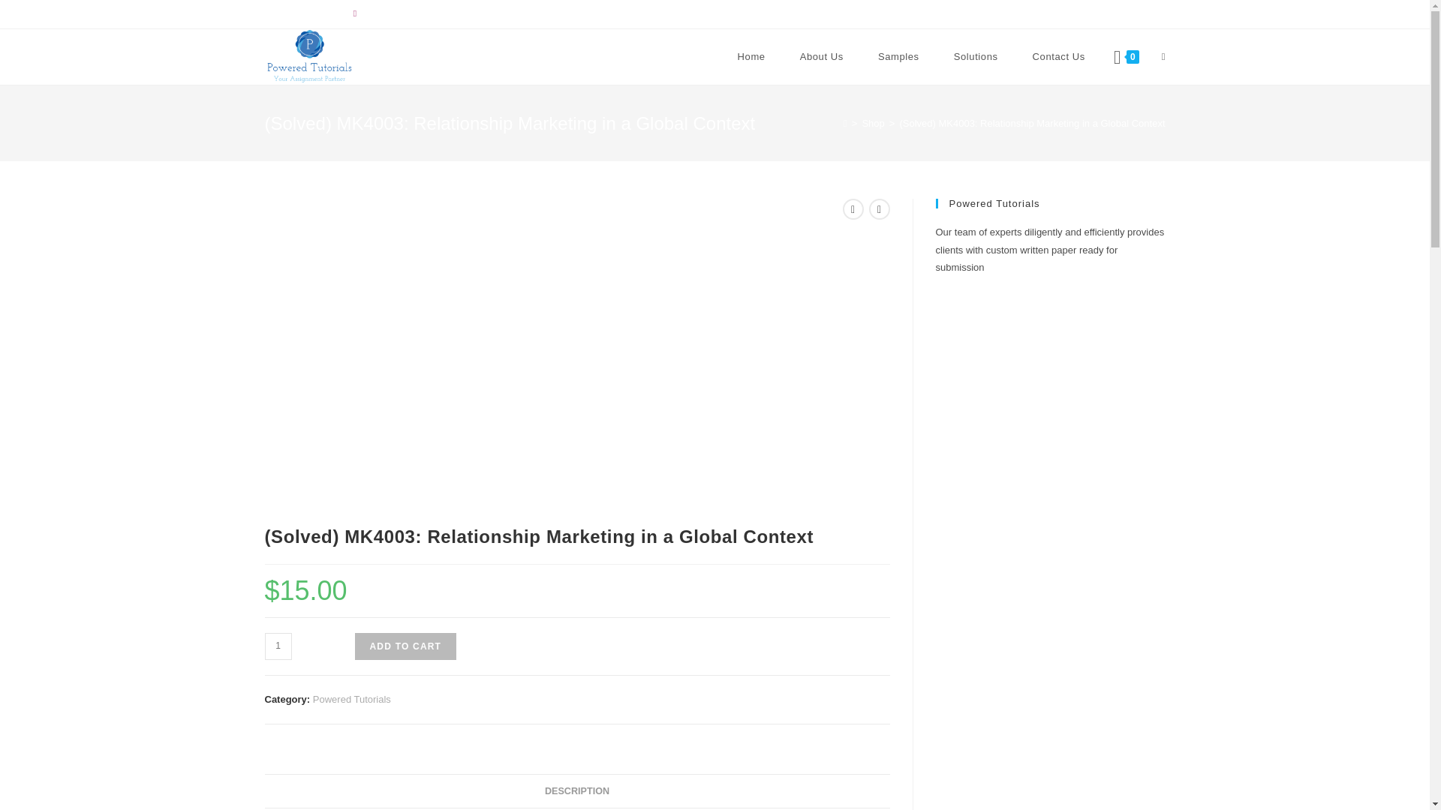 This screenshot has height=810, width=1441. What do you see at coordinates (751, 57) in the screenshot?
I see `Home` at bounding box center [751, 57].